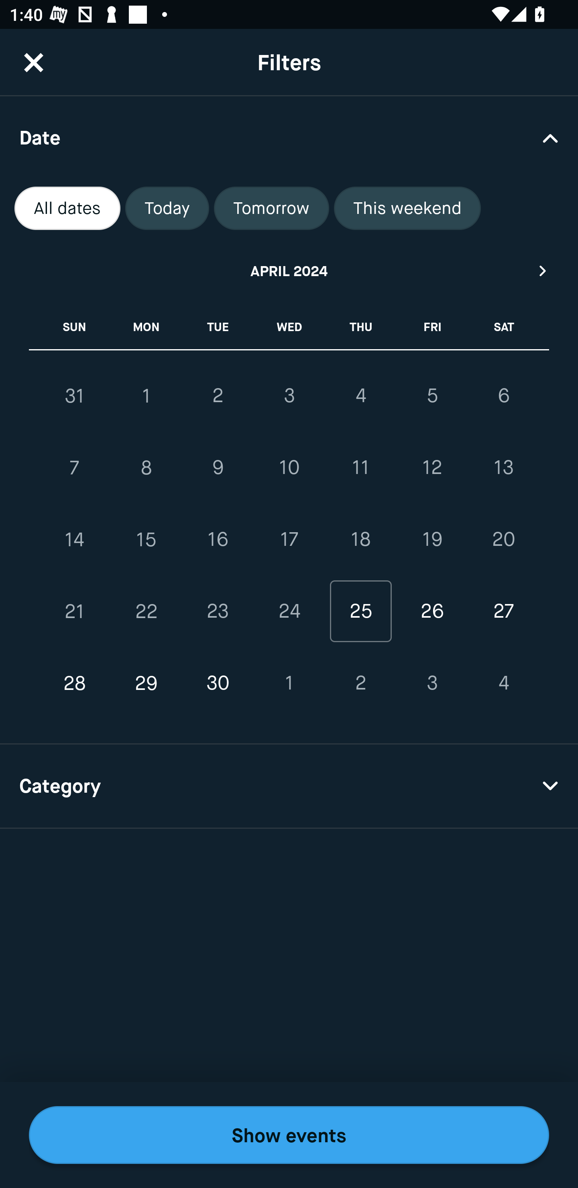  Describe the element at coordinates (146, 683) in the screenshot. I see `29` at that location.